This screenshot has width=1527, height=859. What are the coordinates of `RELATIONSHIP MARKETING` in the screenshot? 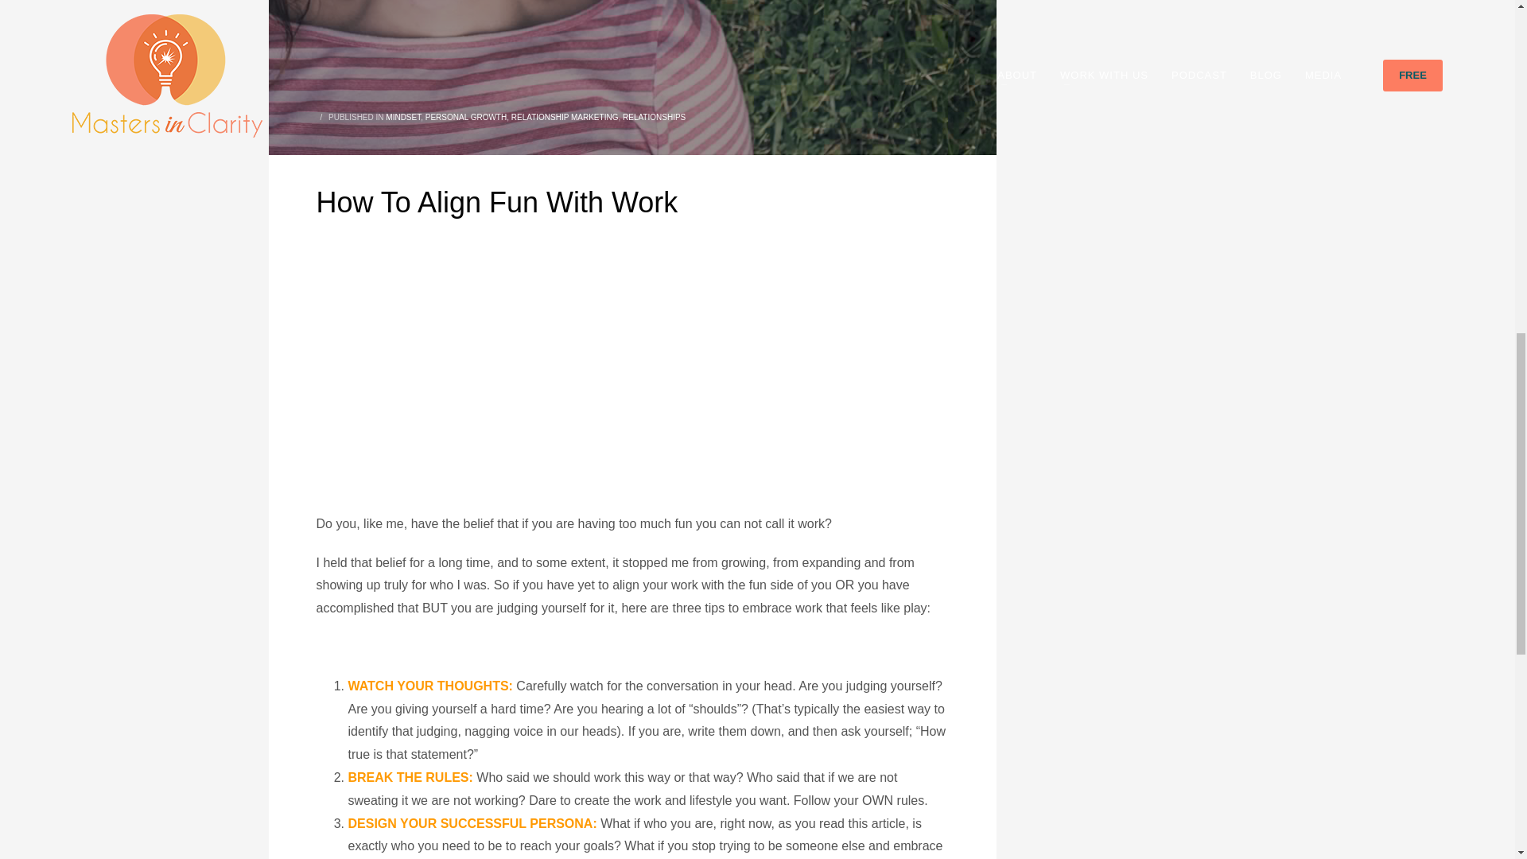 It's located at (565, 117).